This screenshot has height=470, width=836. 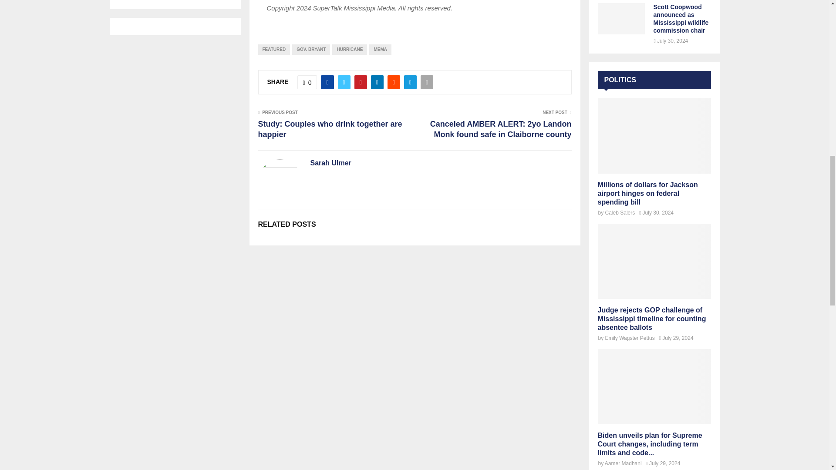 What do you see at coordinates (307, 82) in the screenshot?
I see `Like` at bounding box center [307, 82].